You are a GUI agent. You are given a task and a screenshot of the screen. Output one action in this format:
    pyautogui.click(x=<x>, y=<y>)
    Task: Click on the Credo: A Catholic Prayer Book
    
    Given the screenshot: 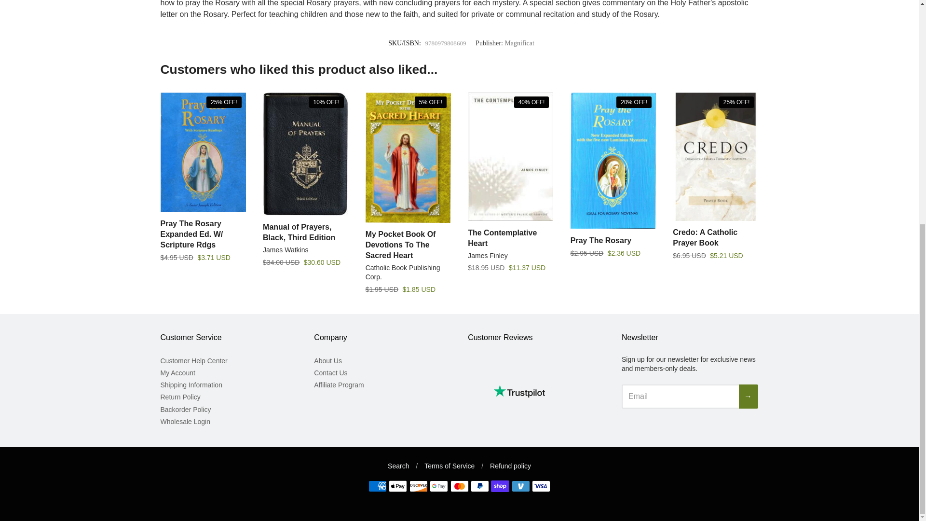 What is the action you would take?
    pyautogui.click(x=705, y=237)
    